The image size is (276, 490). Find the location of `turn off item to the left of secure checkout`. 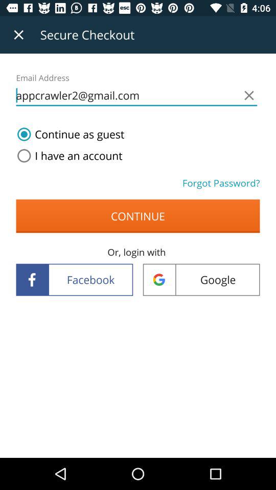

turn off item to the left of secure checkout is located at coordinates (18, 35).